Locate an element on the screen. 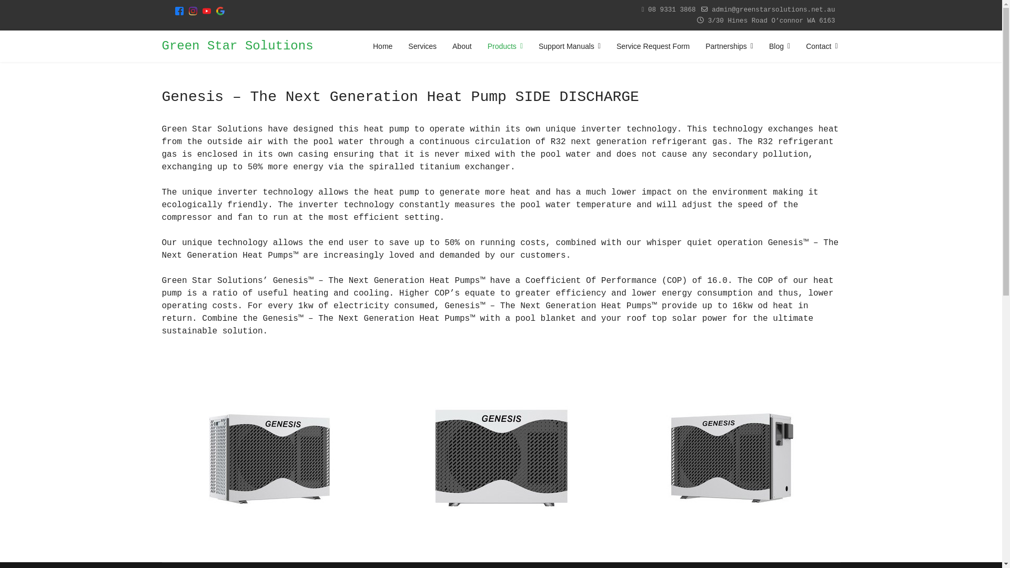 The width and height of the screenshot is (1010, 568). About is located at coordinates (462, 46).